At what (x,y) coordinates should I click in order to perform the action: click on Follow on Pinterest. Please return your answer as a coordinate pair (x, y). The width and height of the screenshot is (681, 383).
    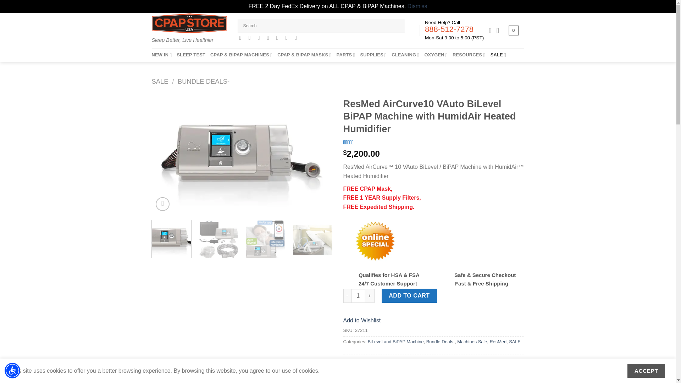
    Looking at the image, I should click on (279, 38).